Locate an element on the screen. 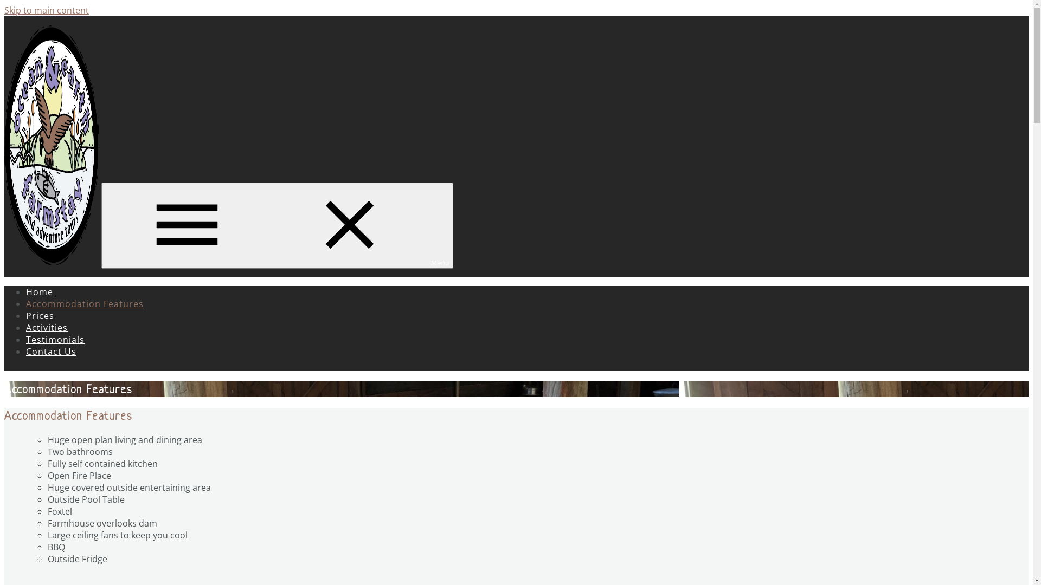  Menu is located at coordinates (278, 225).